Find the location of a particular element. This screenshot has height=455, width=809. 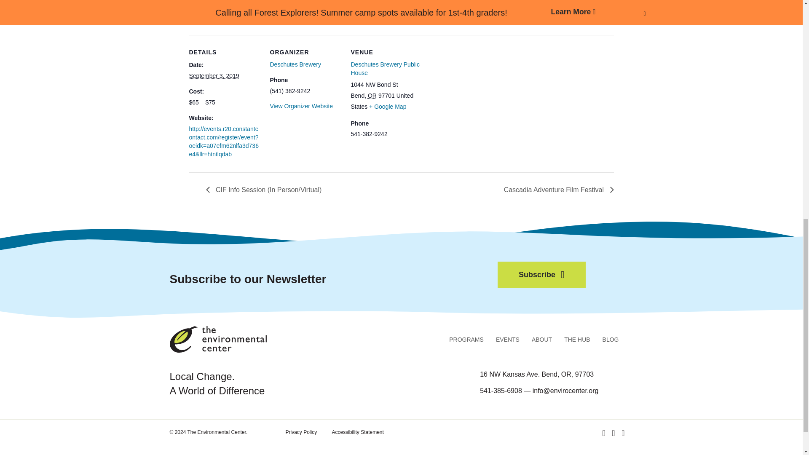

Deschutes Brewery is located at coordinates (295, 64).